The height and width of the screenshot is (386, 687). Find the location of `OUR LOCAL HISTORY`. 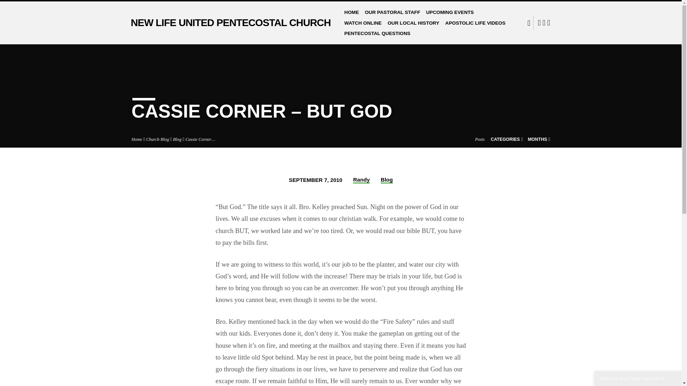

OUR LOCAL HISTORY is located at coordinates (413, 26).